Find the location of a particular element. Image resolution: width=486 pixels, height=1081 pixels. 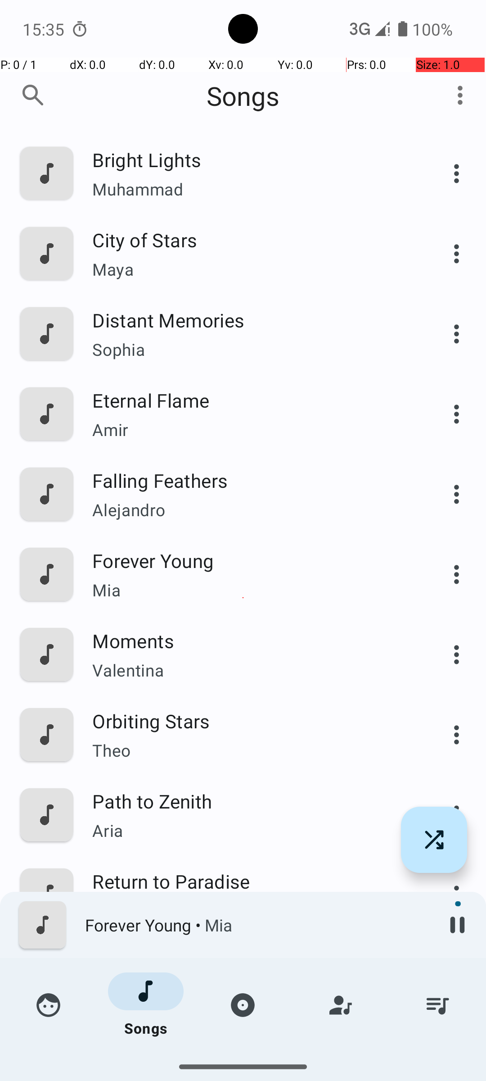

Theo is located at coordinates (251, 750).